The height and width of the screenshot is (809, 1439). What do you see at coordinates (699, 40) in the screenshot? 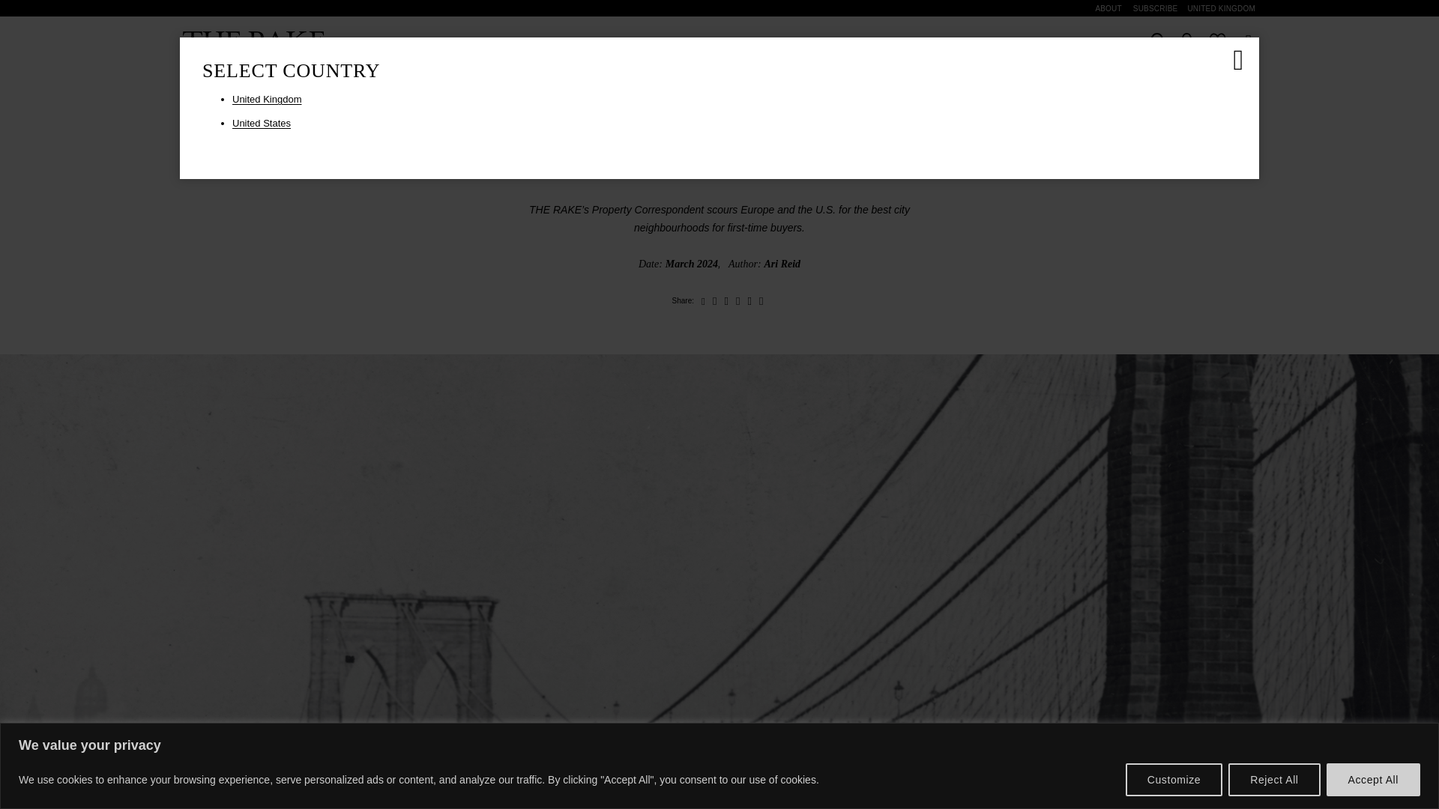
I see `MAGAZINE` at bounding box center [699, 40].